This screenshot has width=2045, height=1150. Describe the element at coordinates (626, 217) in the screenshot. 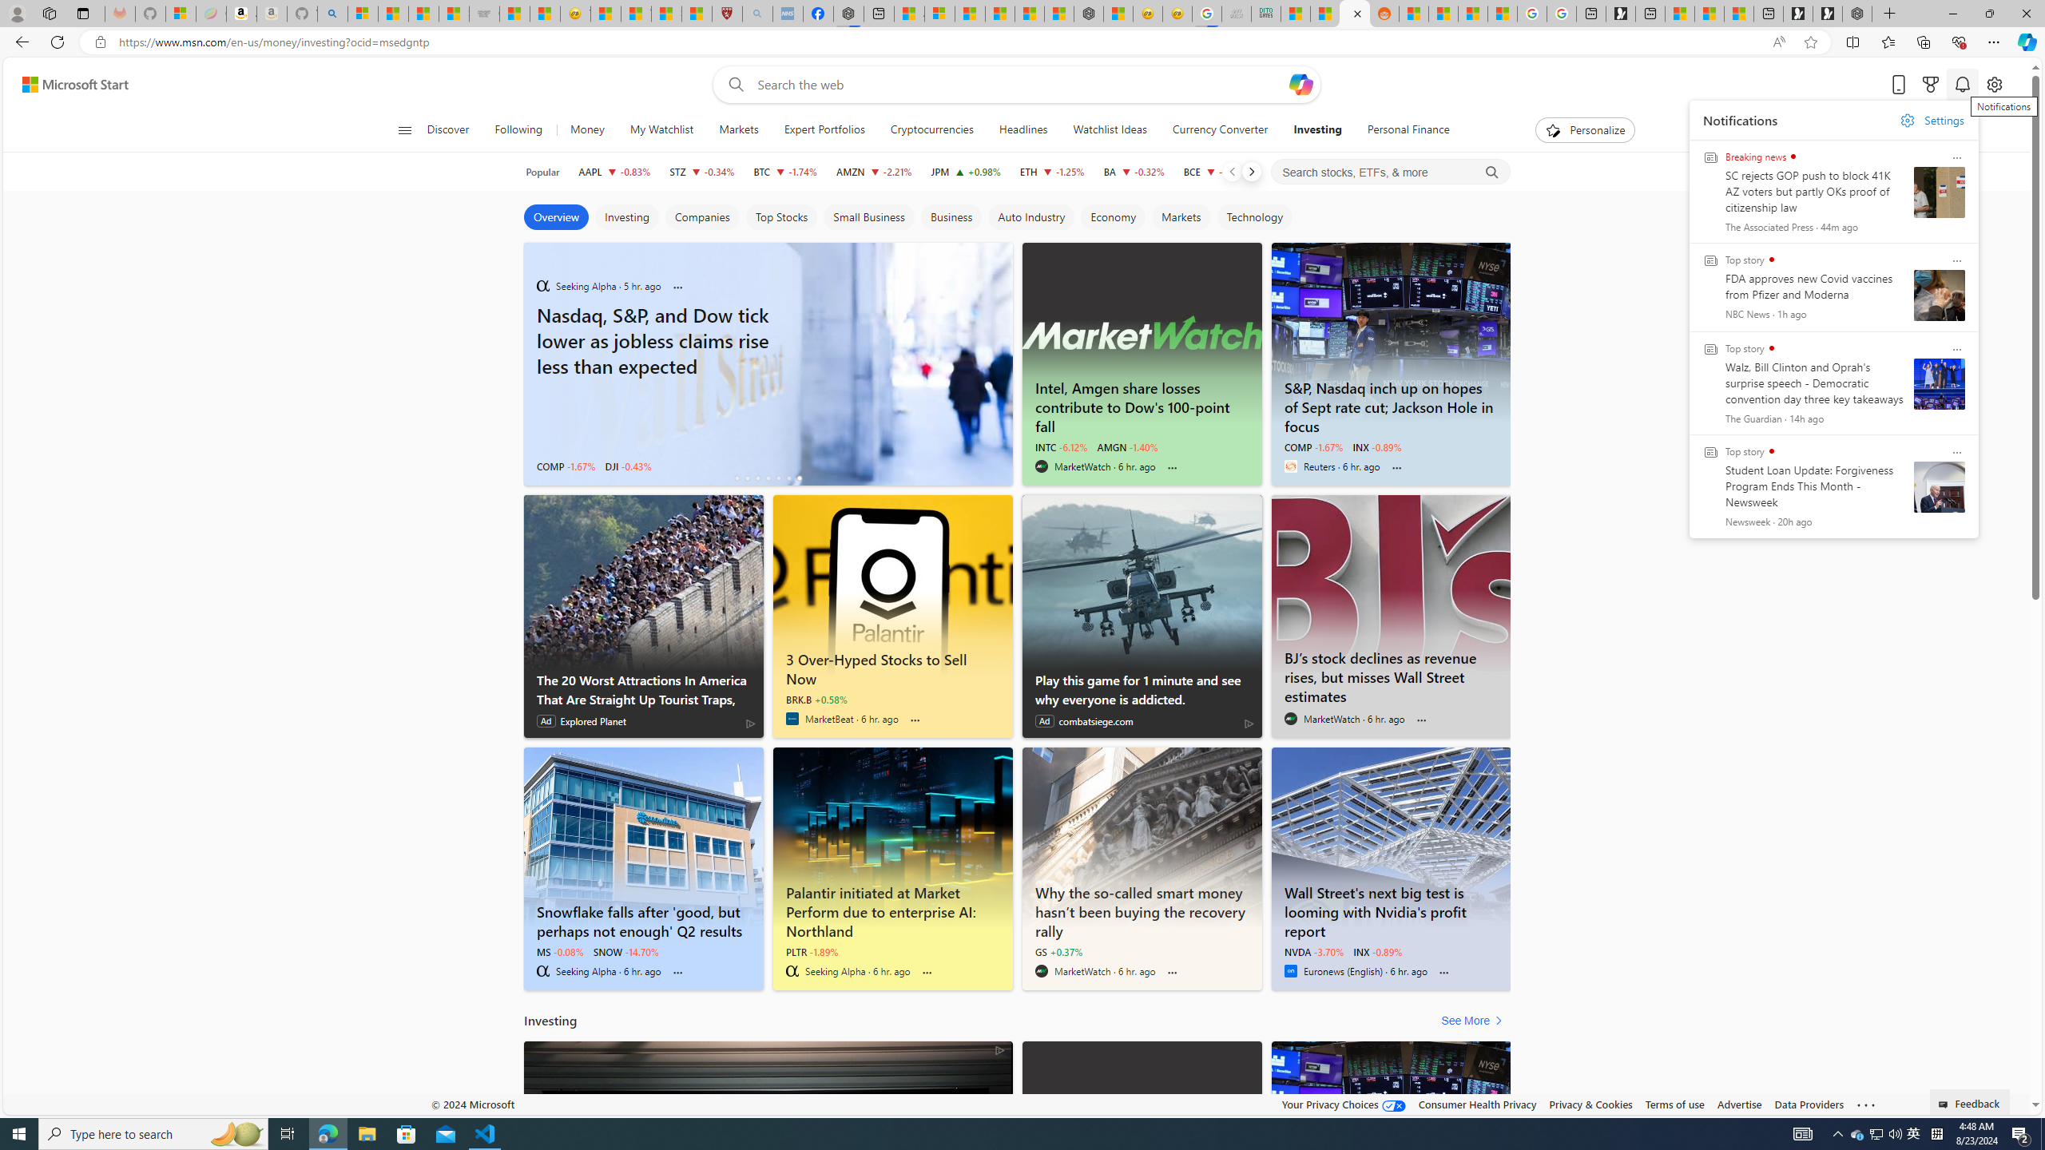

I see `Investing` at that location.